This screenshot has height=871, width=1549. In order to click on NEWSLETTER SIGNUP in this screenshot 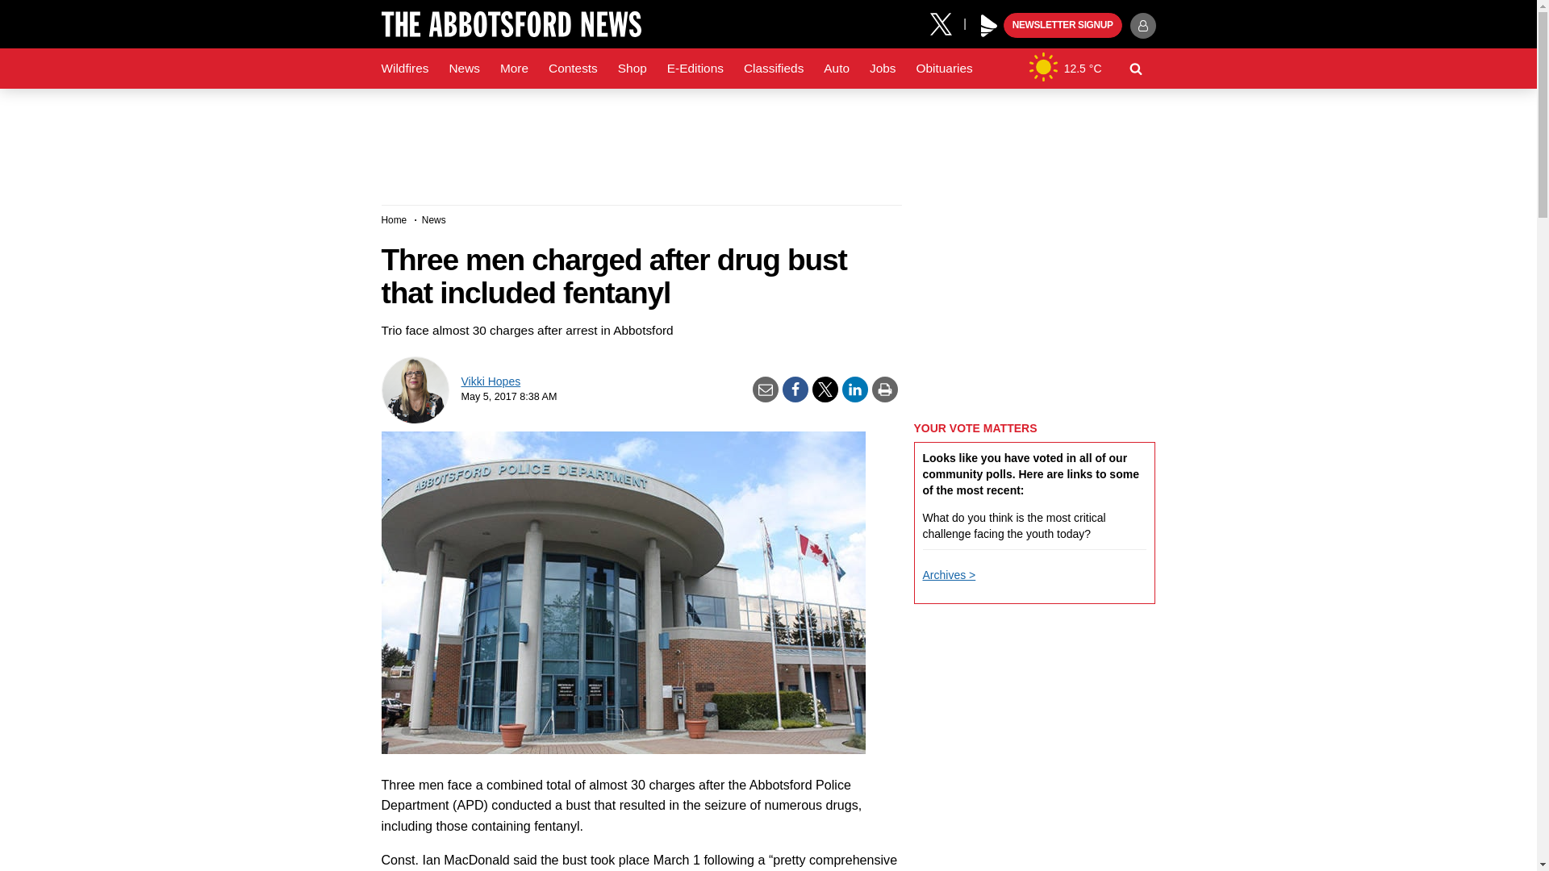, I will do `click(1063, 26)`.